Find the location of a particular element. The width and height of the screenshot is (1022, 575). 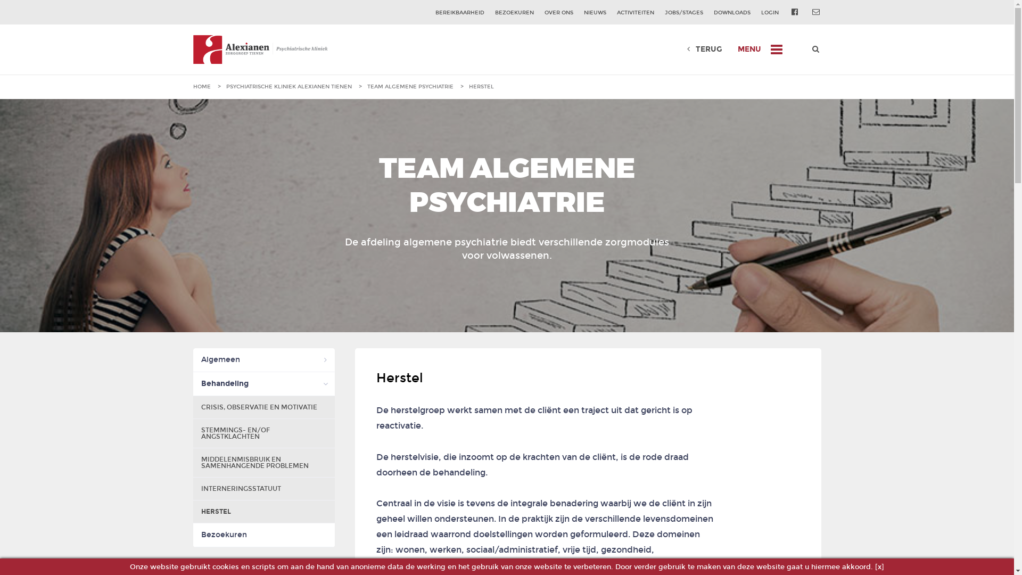

HERSTEL is located at coordinates (263, 512).